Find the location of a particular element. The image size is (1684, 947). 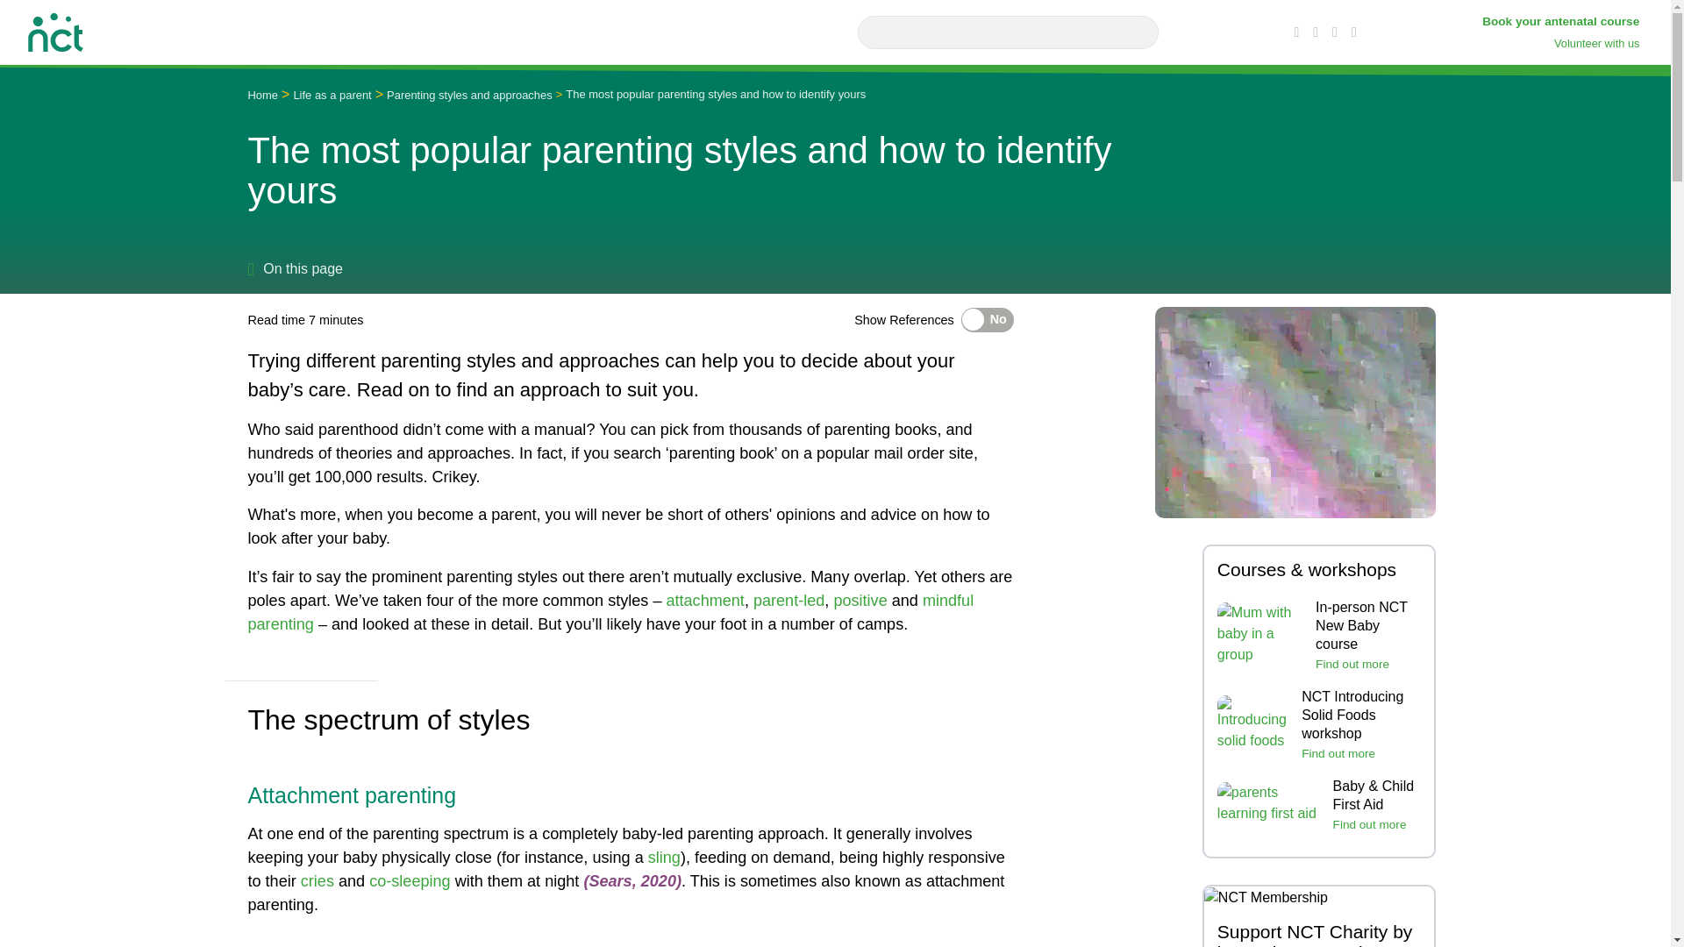

On this page is located at coordinates (295, 268).